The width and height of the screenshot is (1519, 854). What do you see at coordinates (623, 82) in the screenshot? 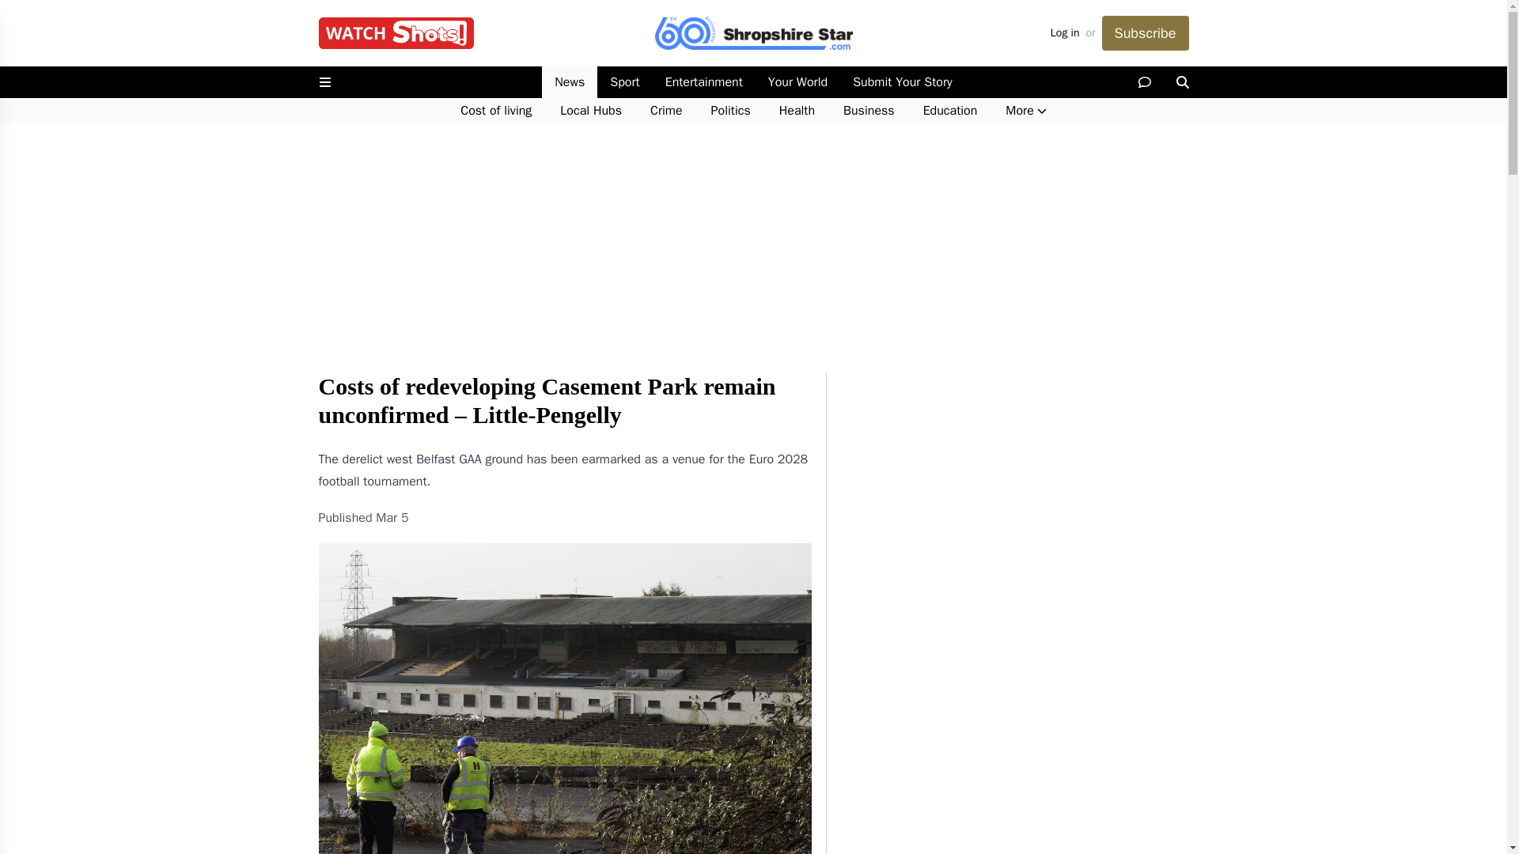
I see `Sport` at bounding box center [623, 82].